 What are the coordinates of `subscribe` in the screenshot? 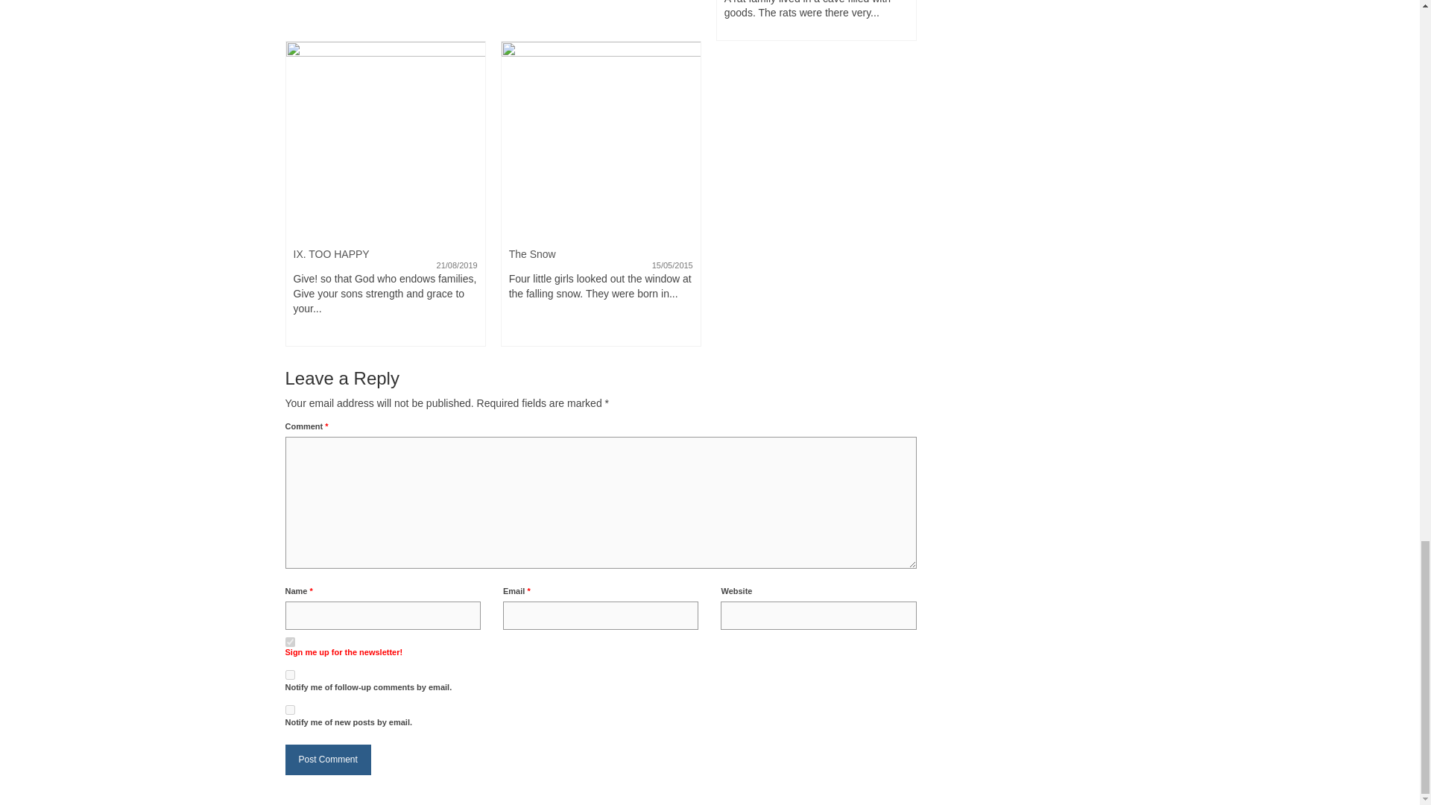 It's located at (289, 674).